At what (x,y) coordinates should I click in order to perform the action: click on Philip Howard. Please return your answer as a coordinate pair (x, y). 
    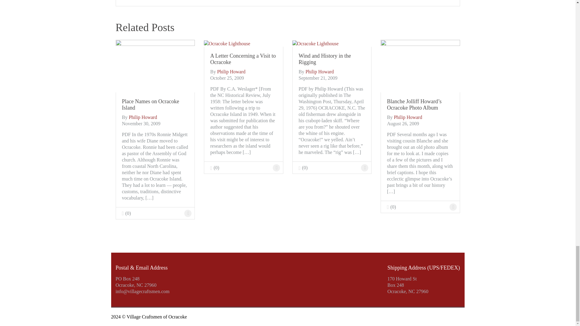
    Looking at the image, I should click on (231, 72).